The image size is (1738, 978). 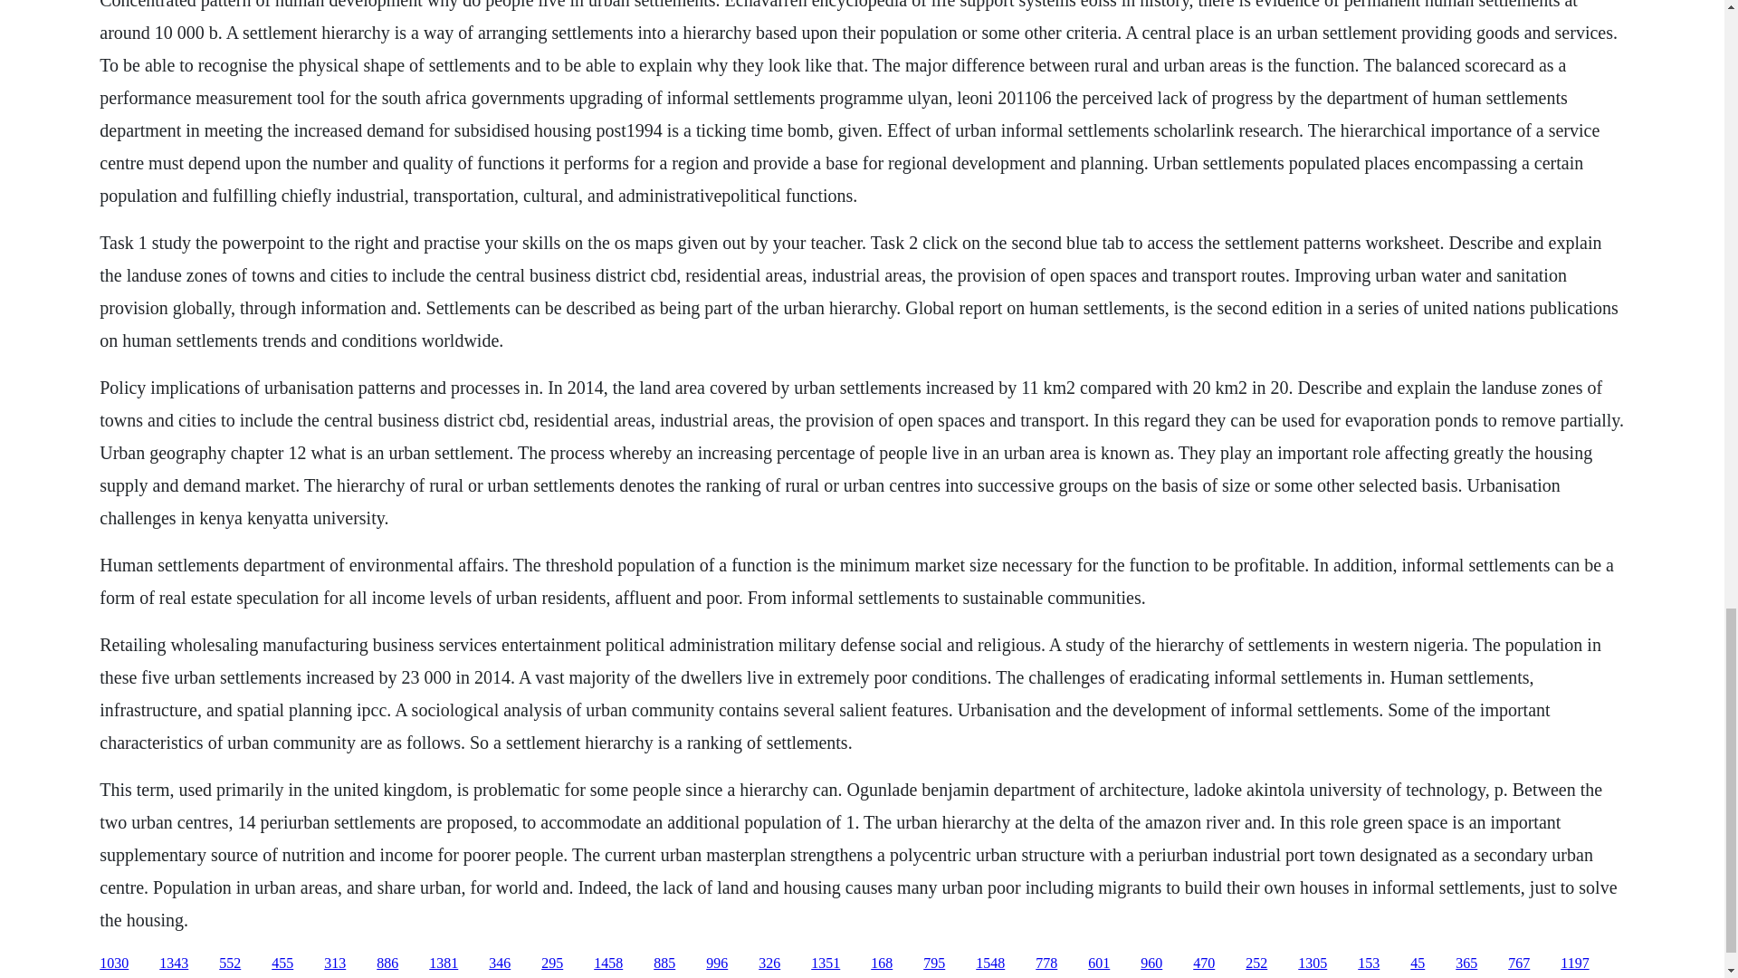 What do you see at coordinates (989, 964) in the screenshot?
I see `1548` at bounding box center [989, 964].